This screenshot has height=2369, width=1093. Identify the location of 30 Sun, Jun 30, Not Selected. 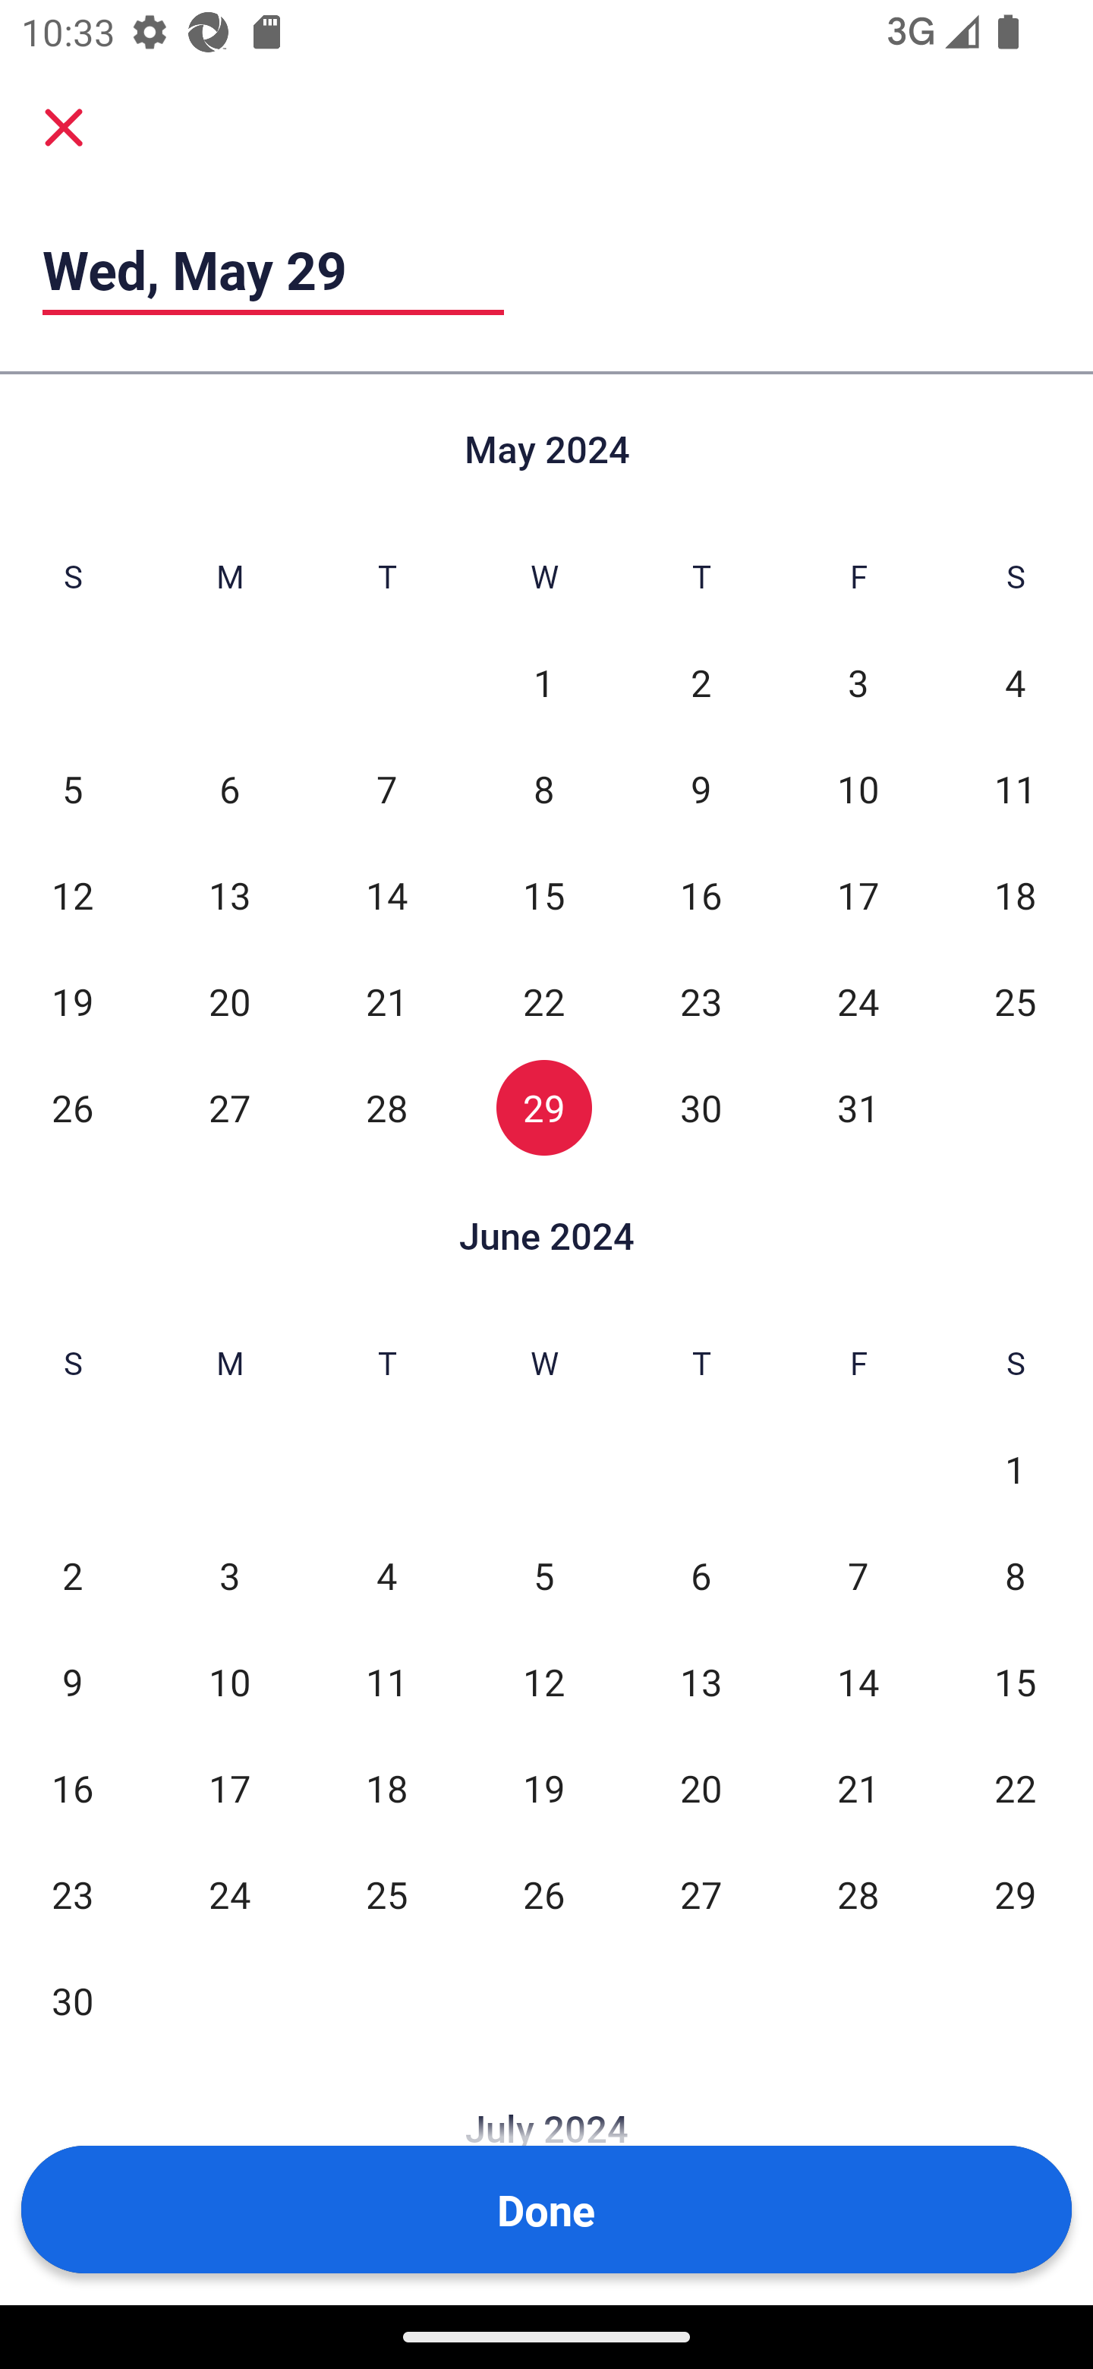
(72, 2000).